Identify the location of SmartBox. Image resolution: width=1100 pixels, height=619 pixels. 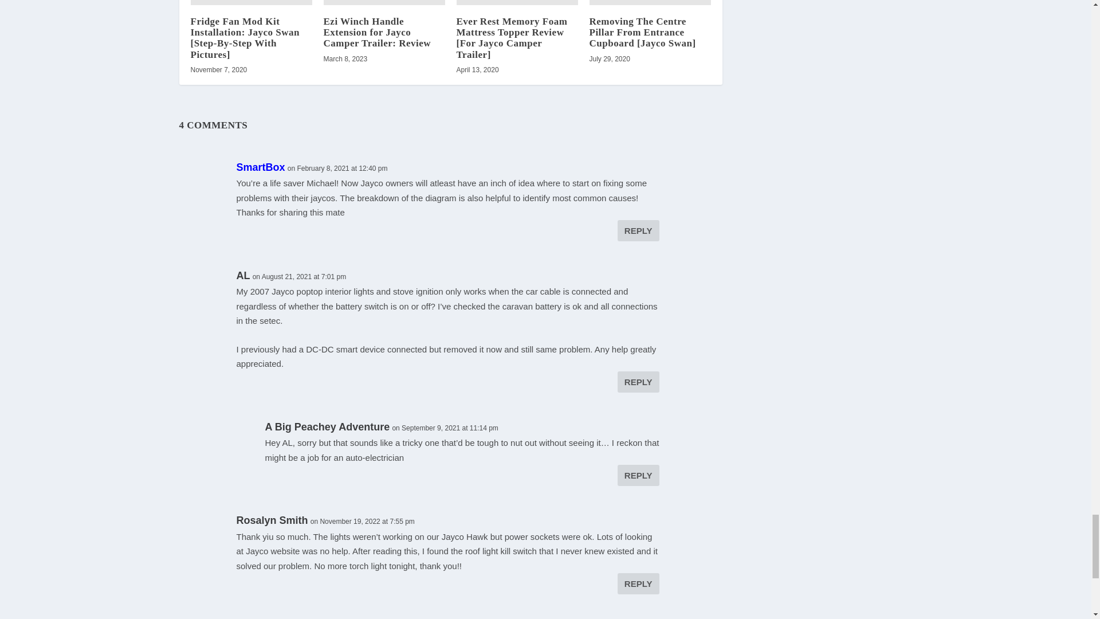
(260, 167).